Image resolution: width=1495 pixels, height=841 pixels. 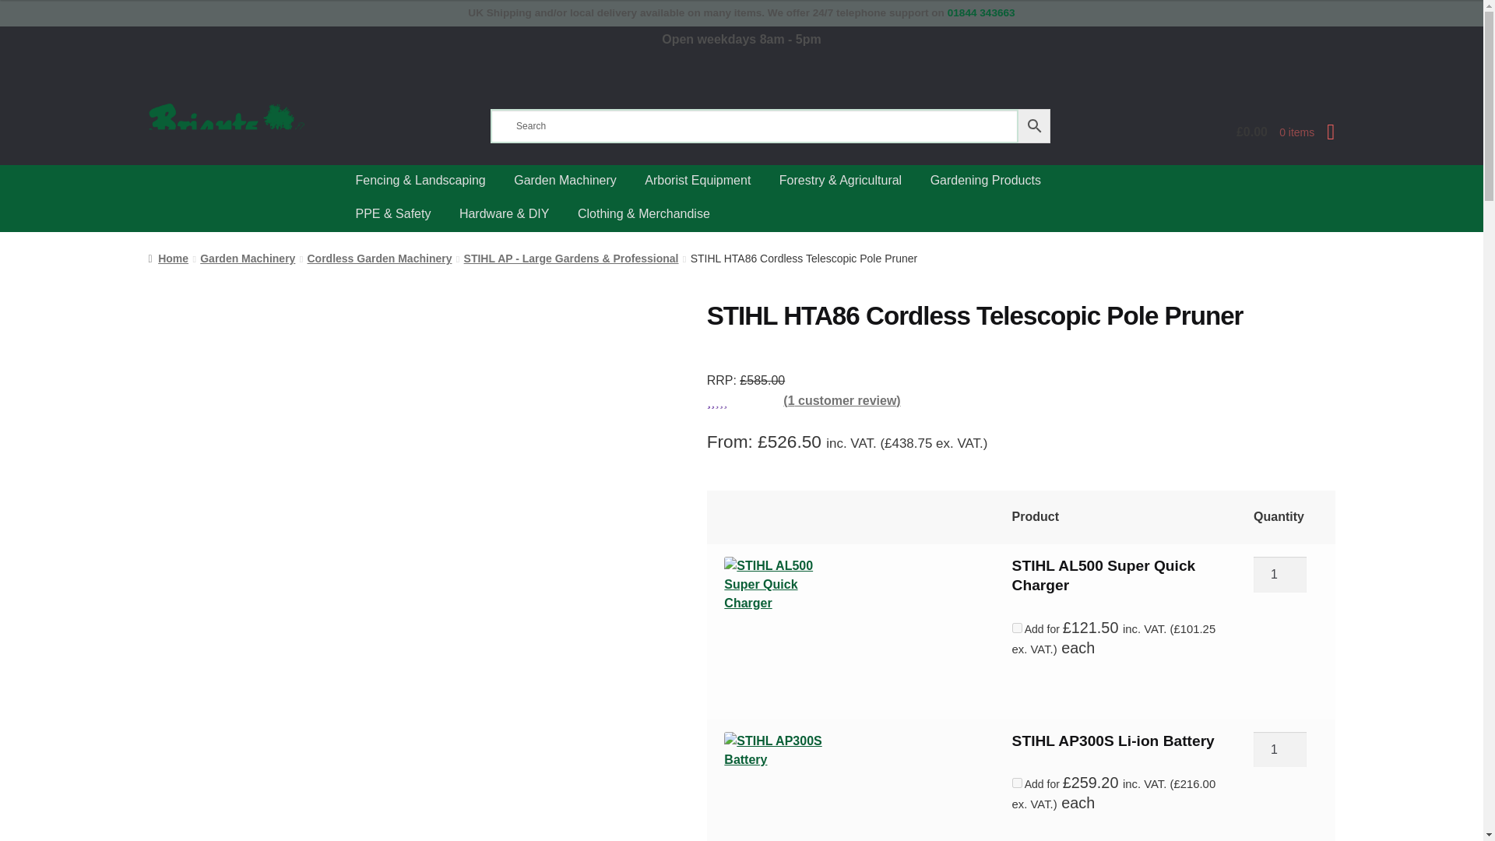 What do you see at coordinates (565, 181) in the screenshot?
I see `Garden Machinery` at bounding box center [565, 181].